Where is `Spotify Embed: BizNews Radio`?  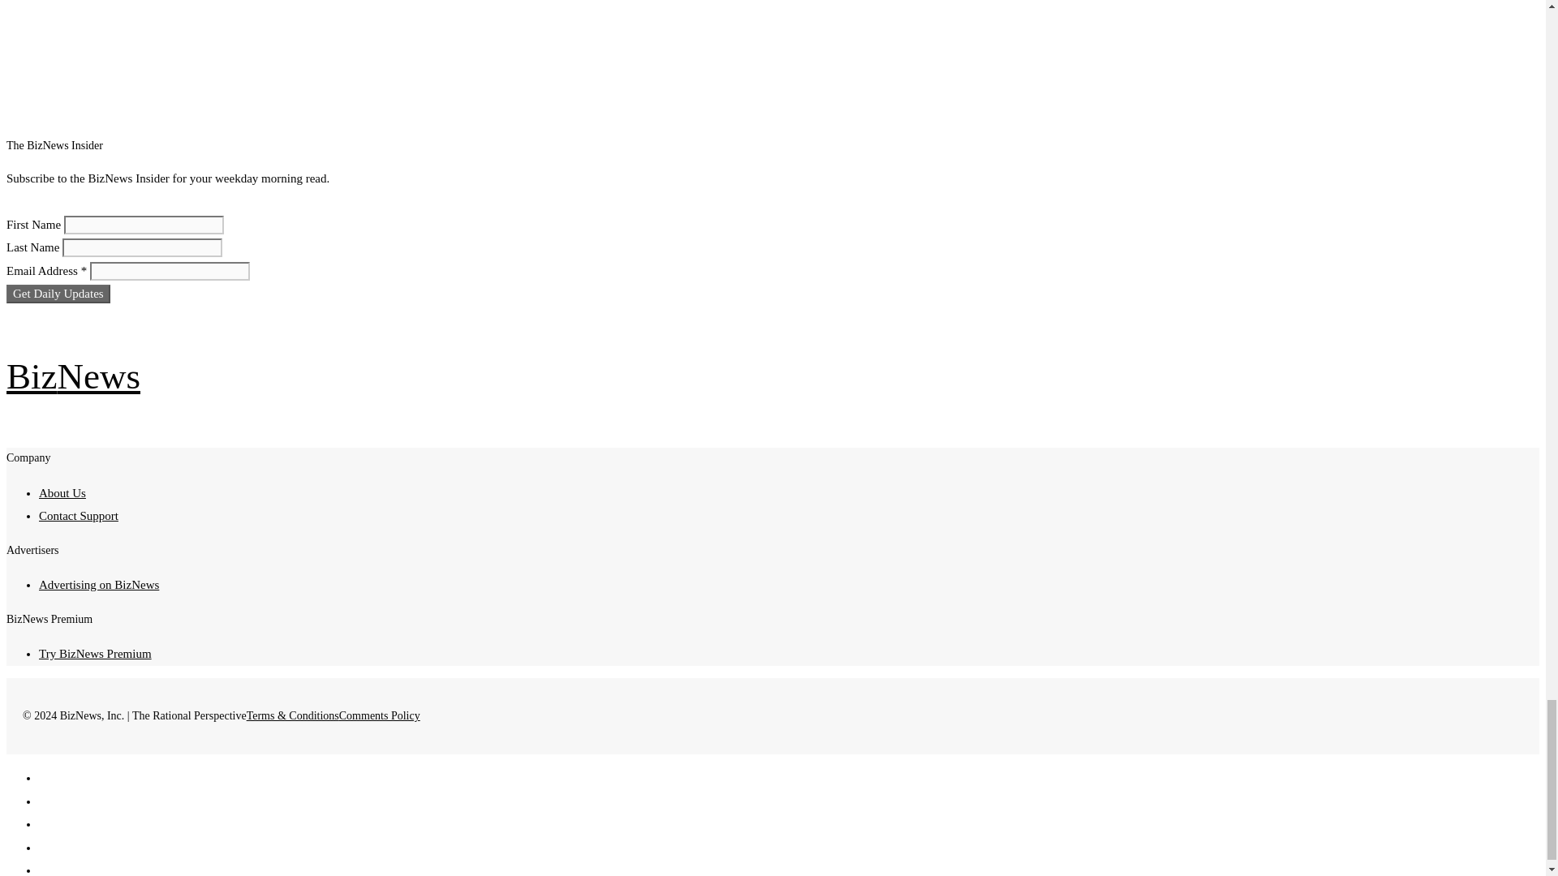
Spotify Embed: BizNews Radio is located at coordinates (497, 42).